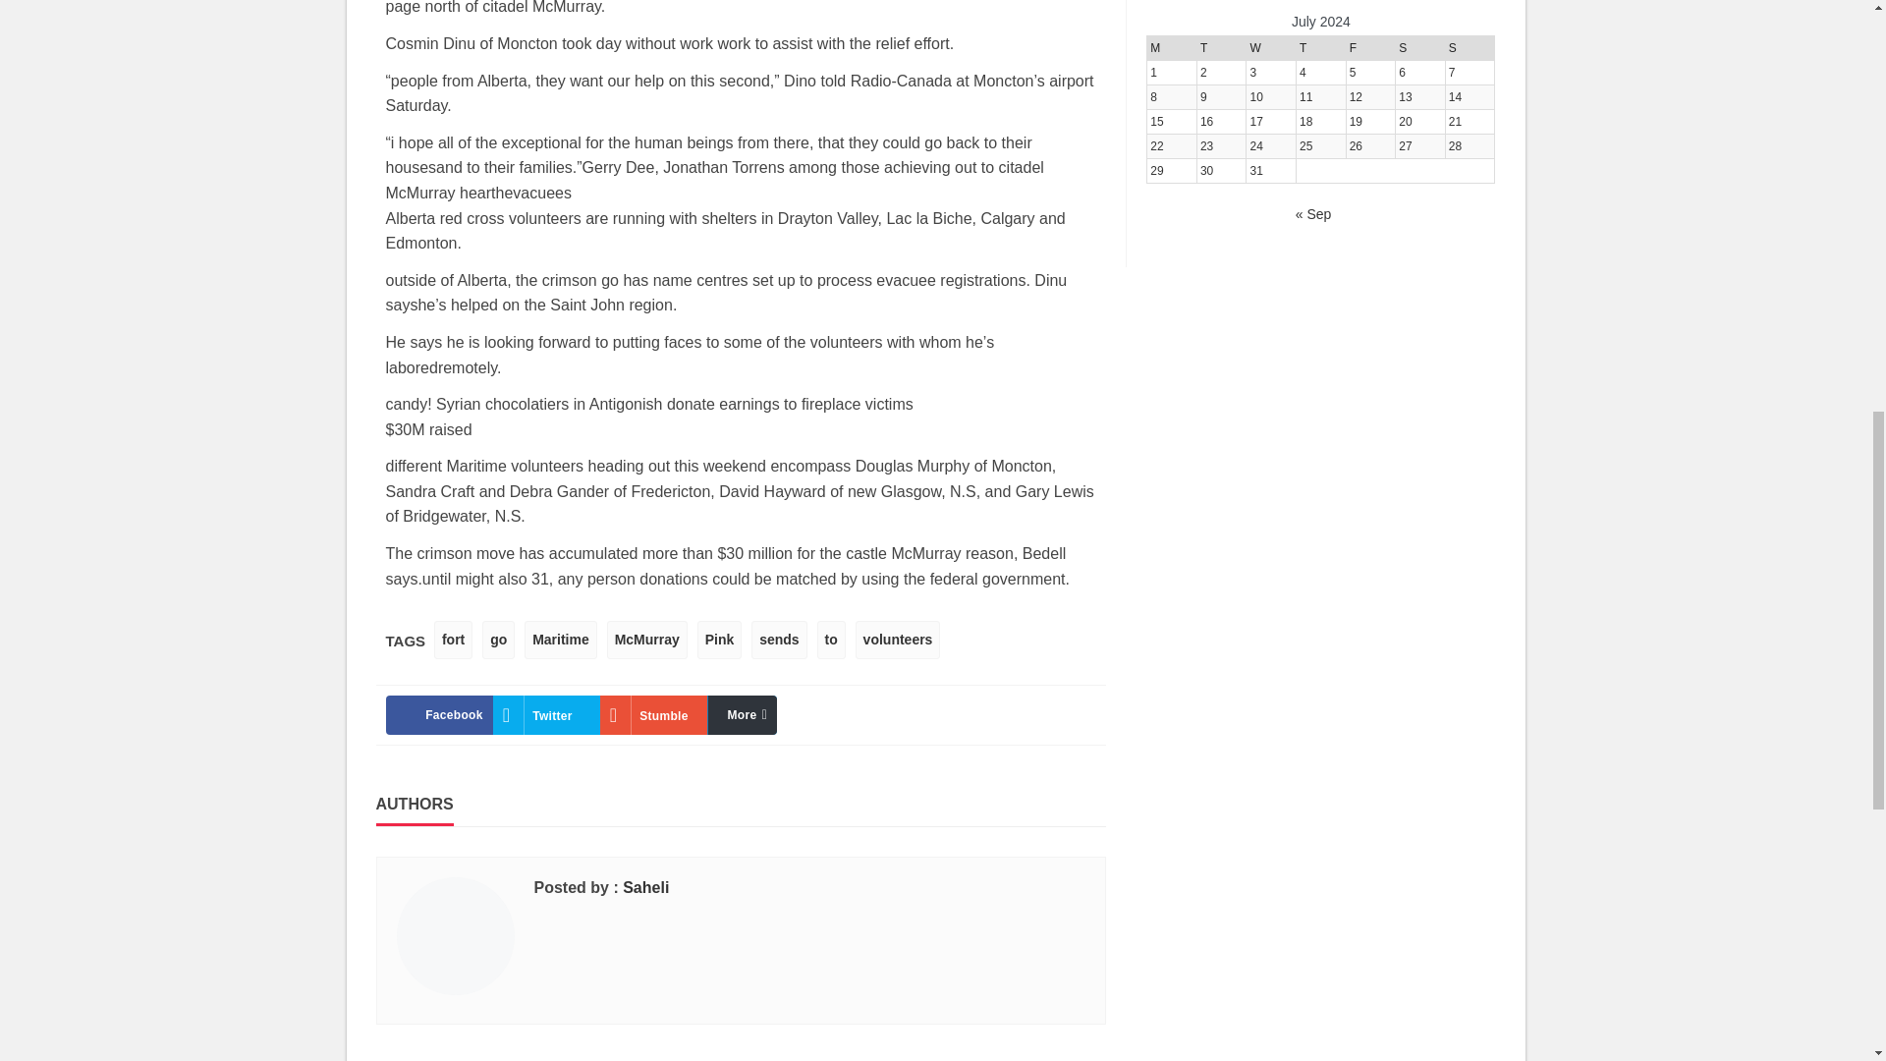  What do you see at coordinates (760, 715) in the screenshot?
I see `Pink go sends Maritime volunteers to fort McMurray` at bounding box center [760, 715].